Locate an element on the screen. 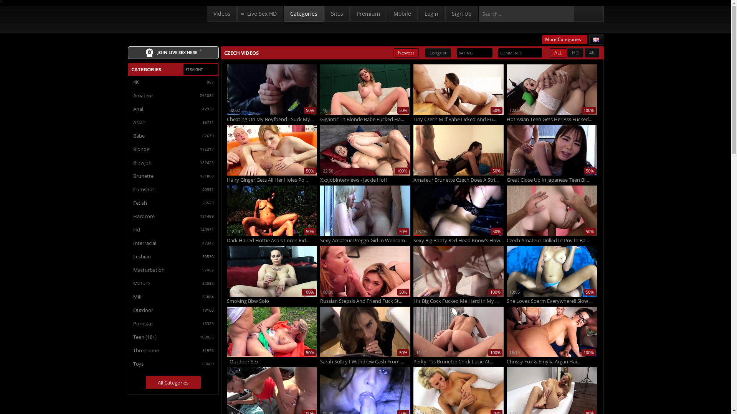  Babe
62679 is located at coordinates (173, 136).